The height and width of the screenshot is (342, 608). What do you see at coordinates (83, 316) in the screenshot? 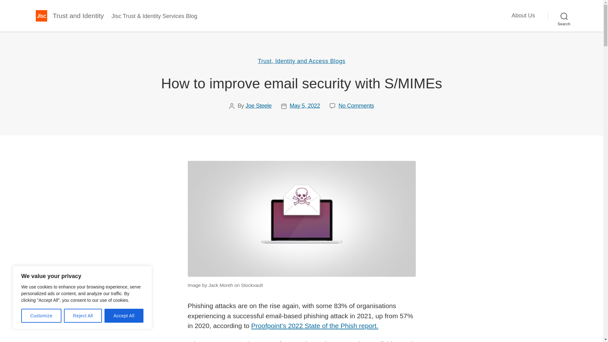
I see `Reject All` at bounding box center [83, 316].